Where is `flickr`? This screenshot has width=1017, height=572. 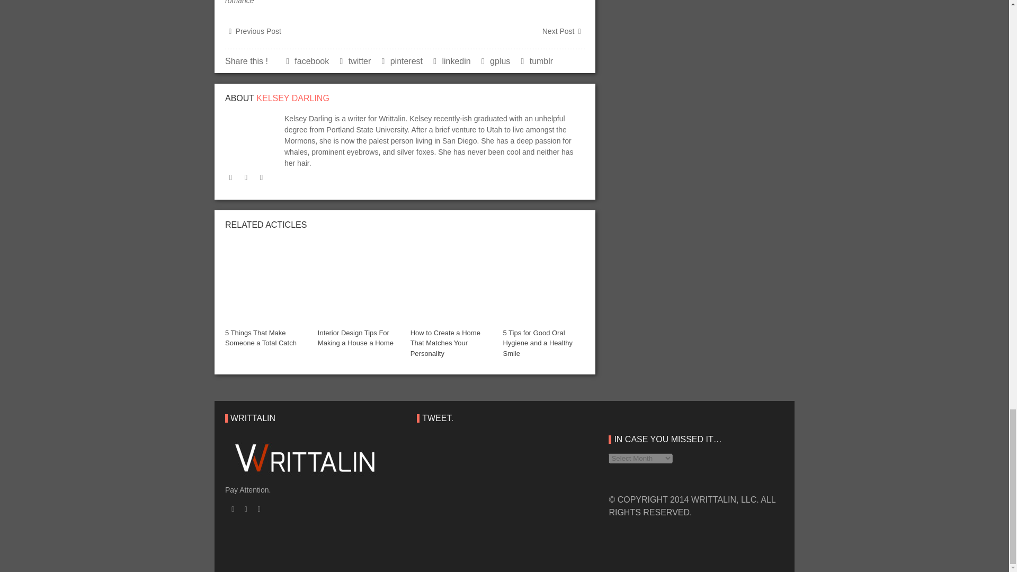 flickr is located at coordinates (230, 177).